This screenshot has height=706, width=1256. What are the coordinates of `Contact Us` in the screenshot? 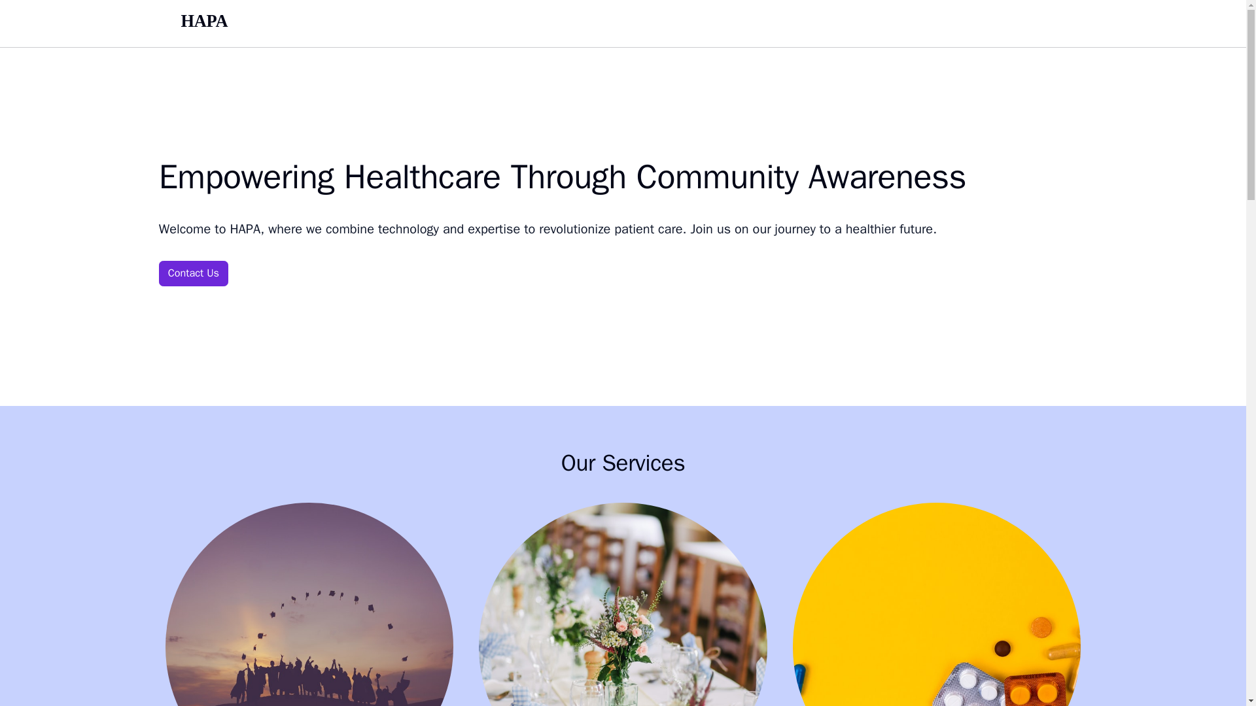 It's located at (194, 273).